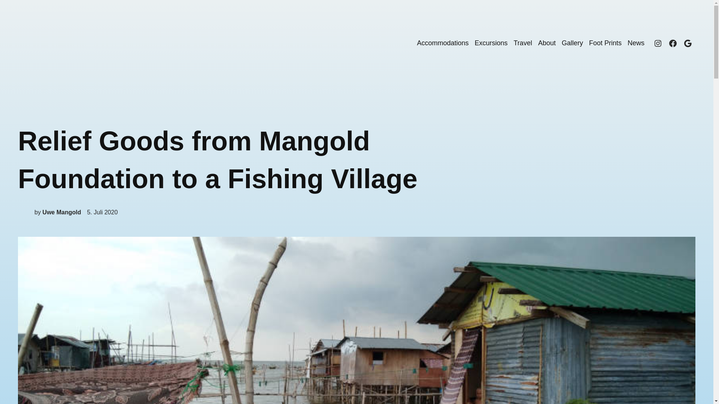  Describe the element at coordinates (688, 43) in the screenshot. I see `Google` at that location.